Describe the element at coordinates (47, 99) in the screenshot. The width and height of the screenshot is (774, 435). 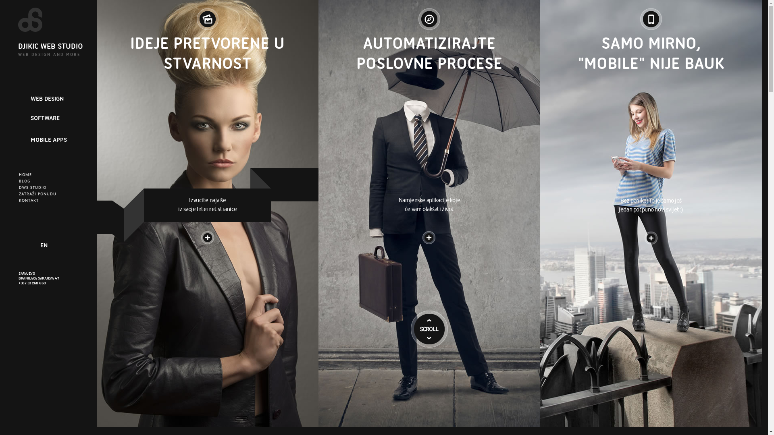
I see `WEB DESIGN` at that location.